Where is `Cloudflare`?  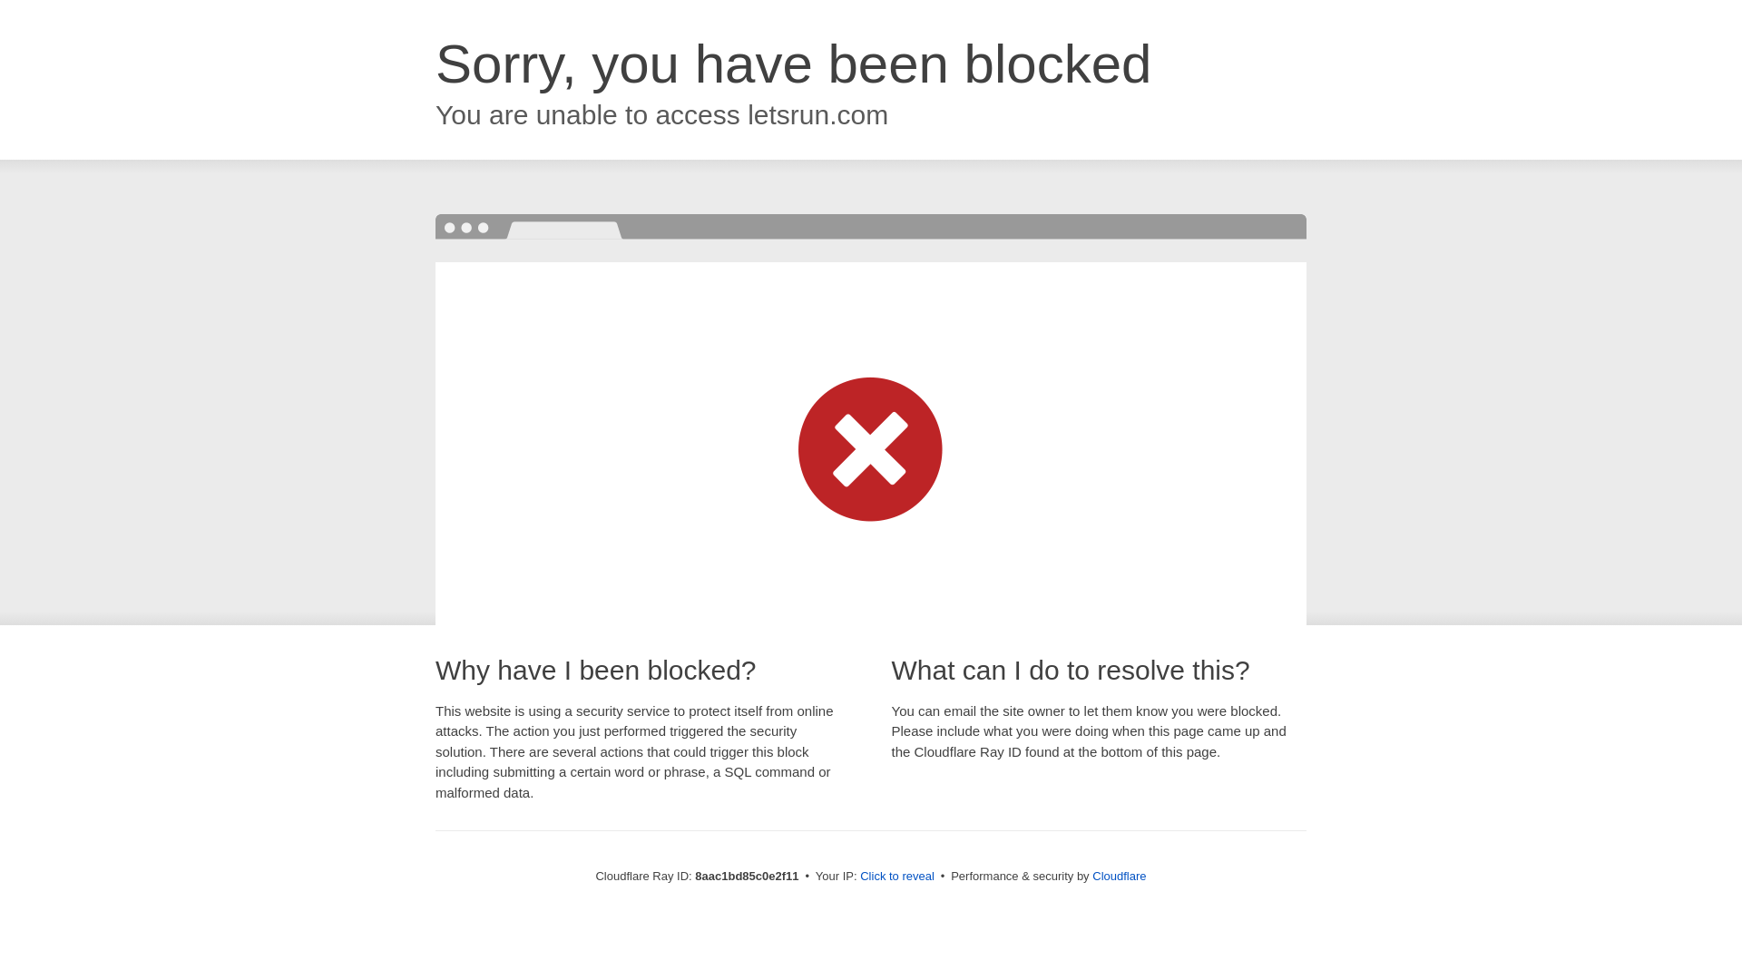 Cloudflare is located at coordinates (1119, 876).